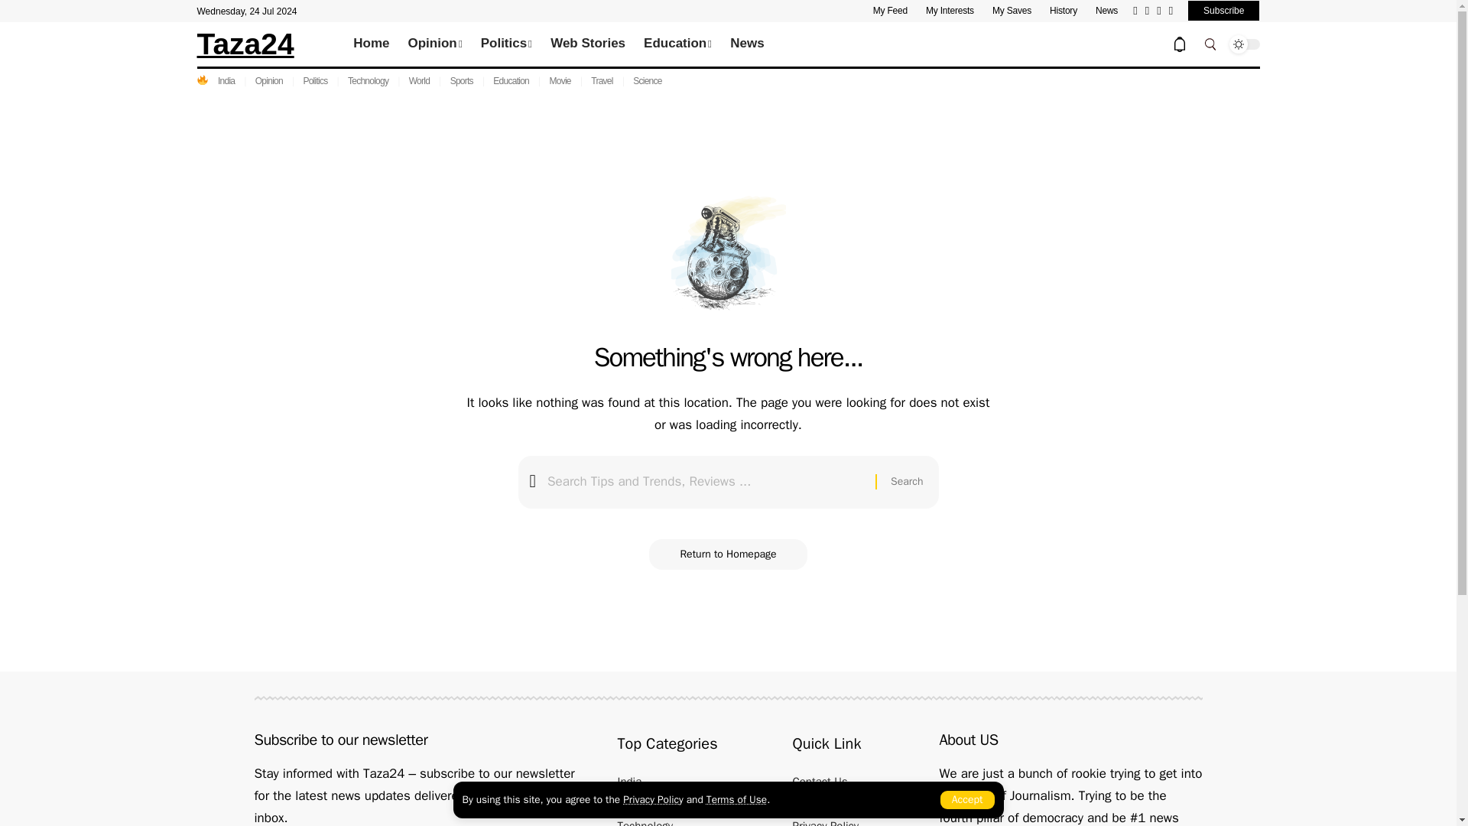 Image resolution: width=1468 pixels, height=826 pixels. What do you see at coordinates (652, 799) in the screenshot?
I see `Privacy Policy` at bounding box center [652, 799].